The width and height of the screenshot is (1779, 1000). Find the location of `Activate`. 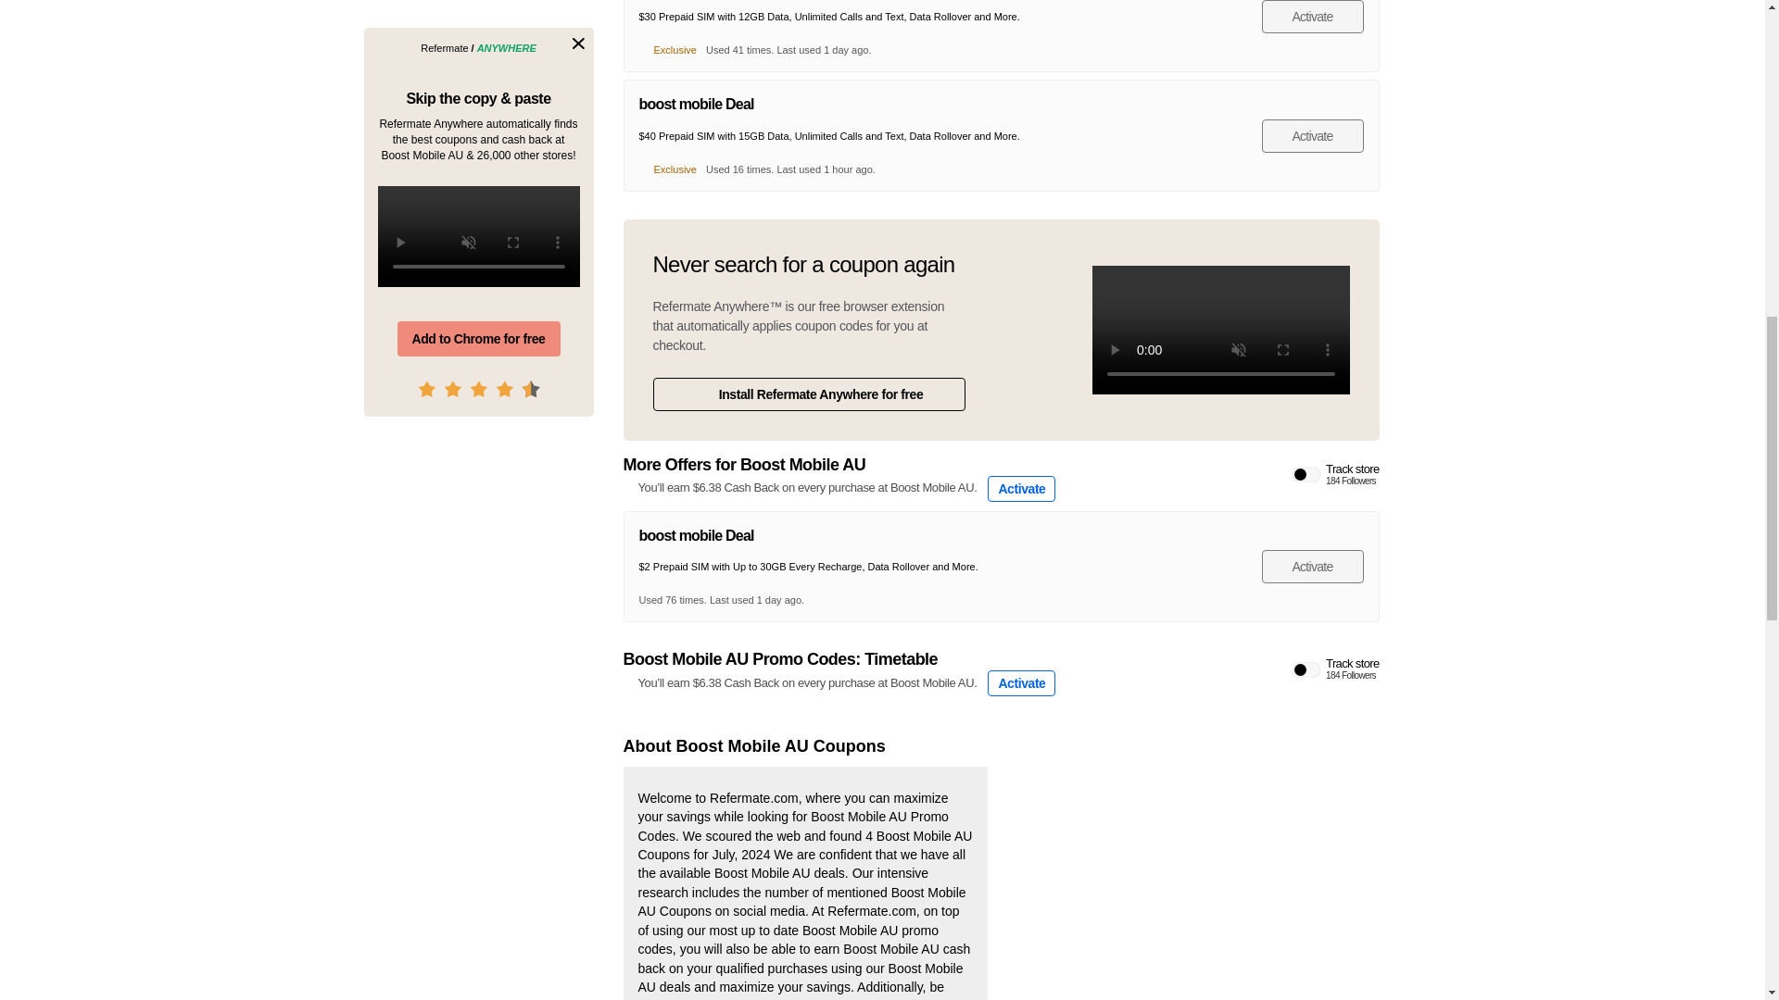

Activate is located at coordinates (808, 394).